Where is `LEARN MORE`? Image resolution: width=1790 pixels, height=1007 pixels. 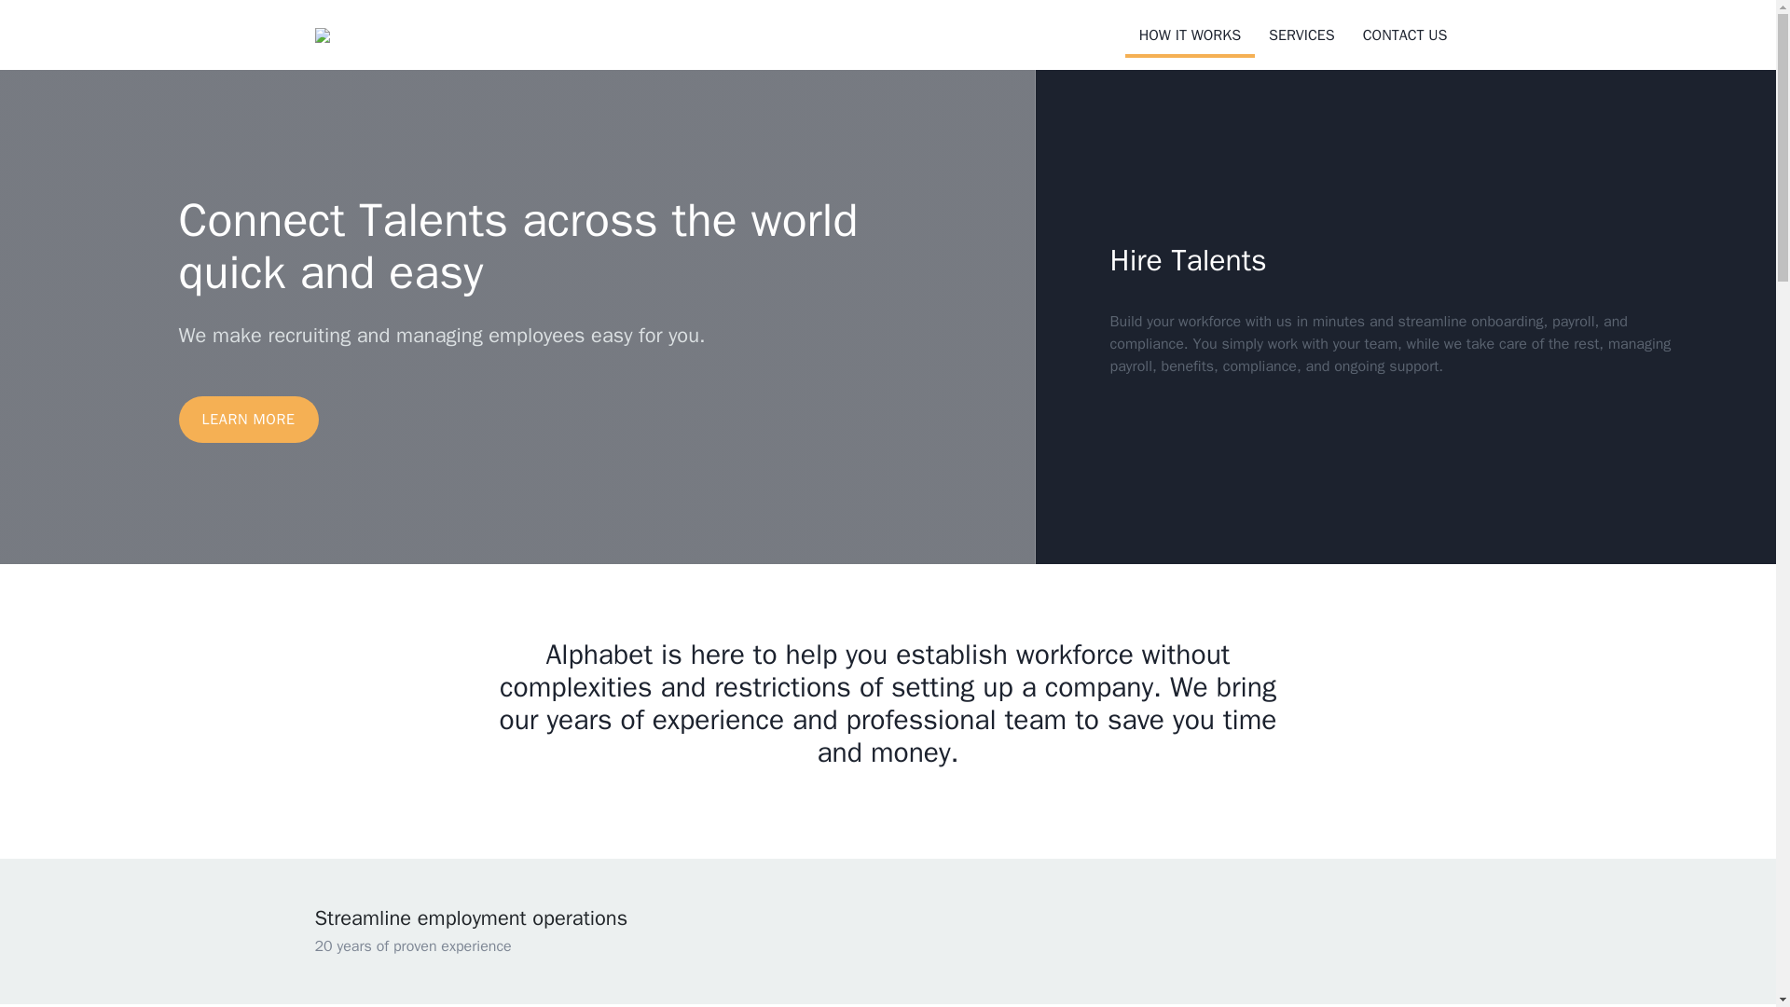 LEARN MORE is located at coordinates (248, 420).